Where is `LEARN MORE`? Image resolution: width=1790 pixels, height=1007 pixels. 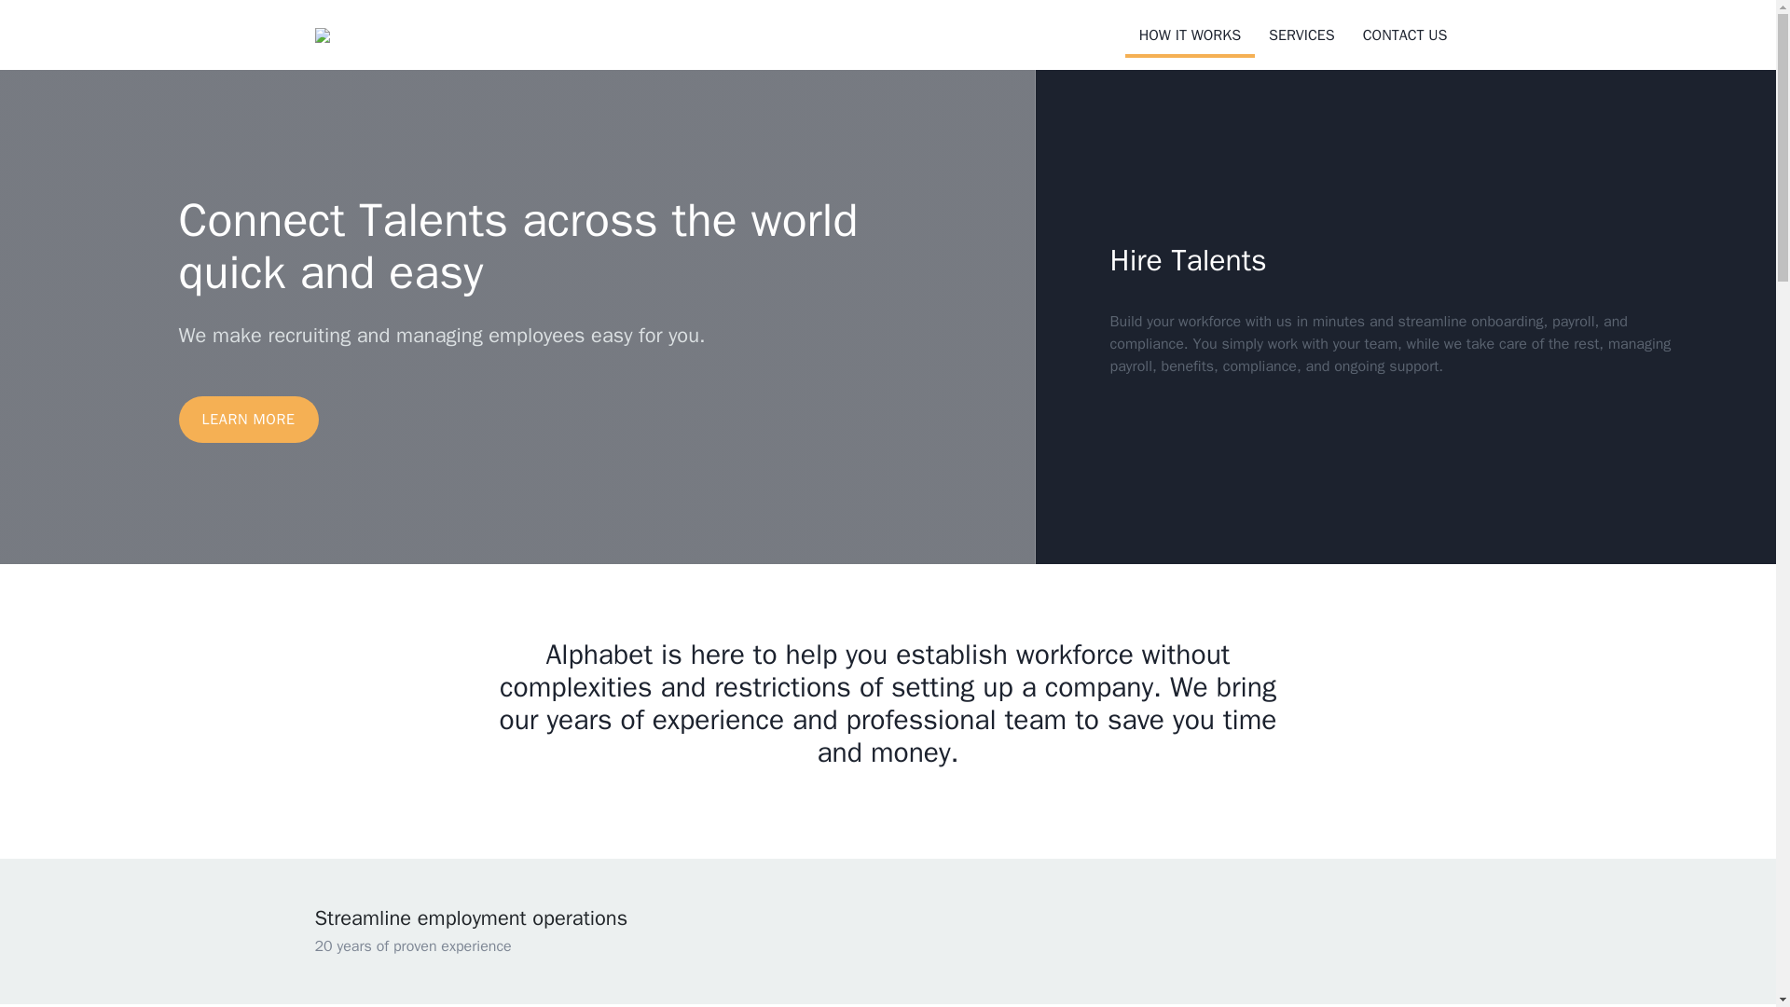 LEARN MORE is located at coordinates (248, 420).